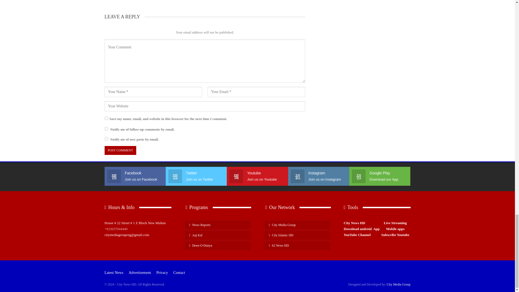 The height and width of the screenshot is (292, 519). I want to click on subscribe, so click(106, 138).